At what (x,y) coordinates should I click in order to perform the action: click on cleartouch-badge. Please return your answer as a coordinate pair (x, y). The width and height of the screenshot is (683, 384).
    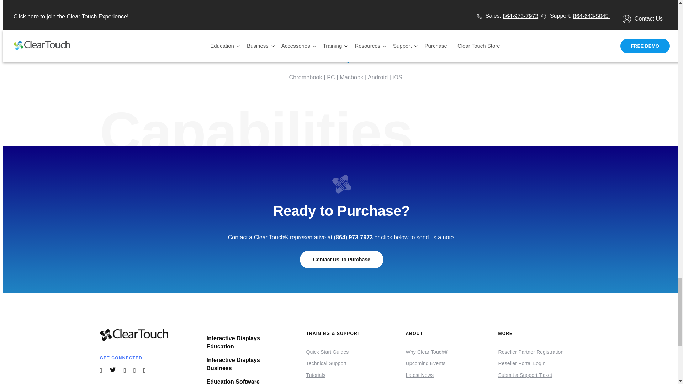
    Looking at the image, I should click on (341, 184).